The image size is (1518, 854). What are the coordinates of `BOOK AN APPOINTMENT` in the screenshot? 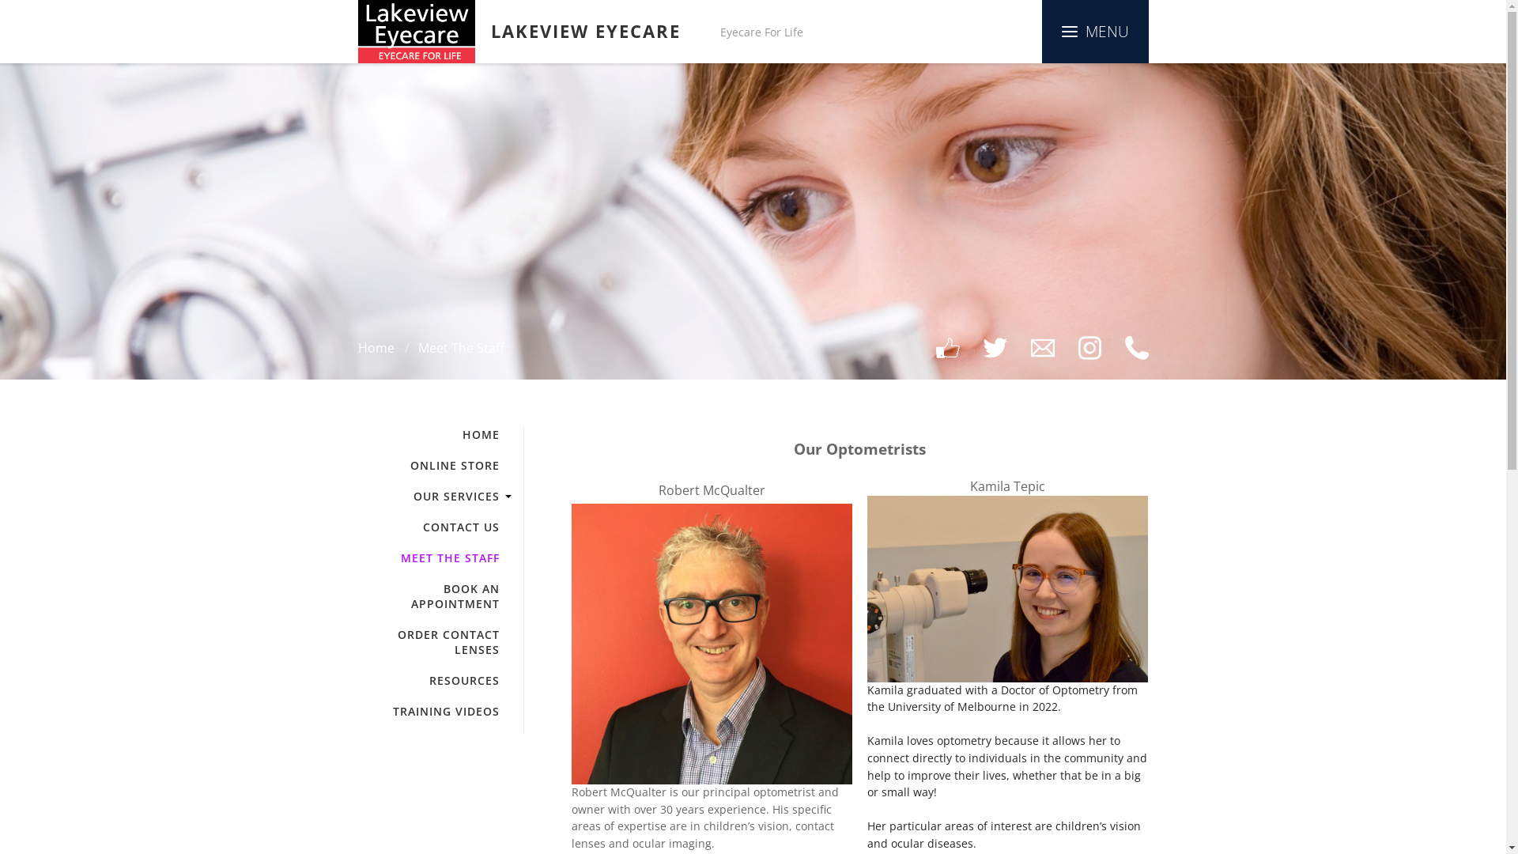 It's located at (429, 596).